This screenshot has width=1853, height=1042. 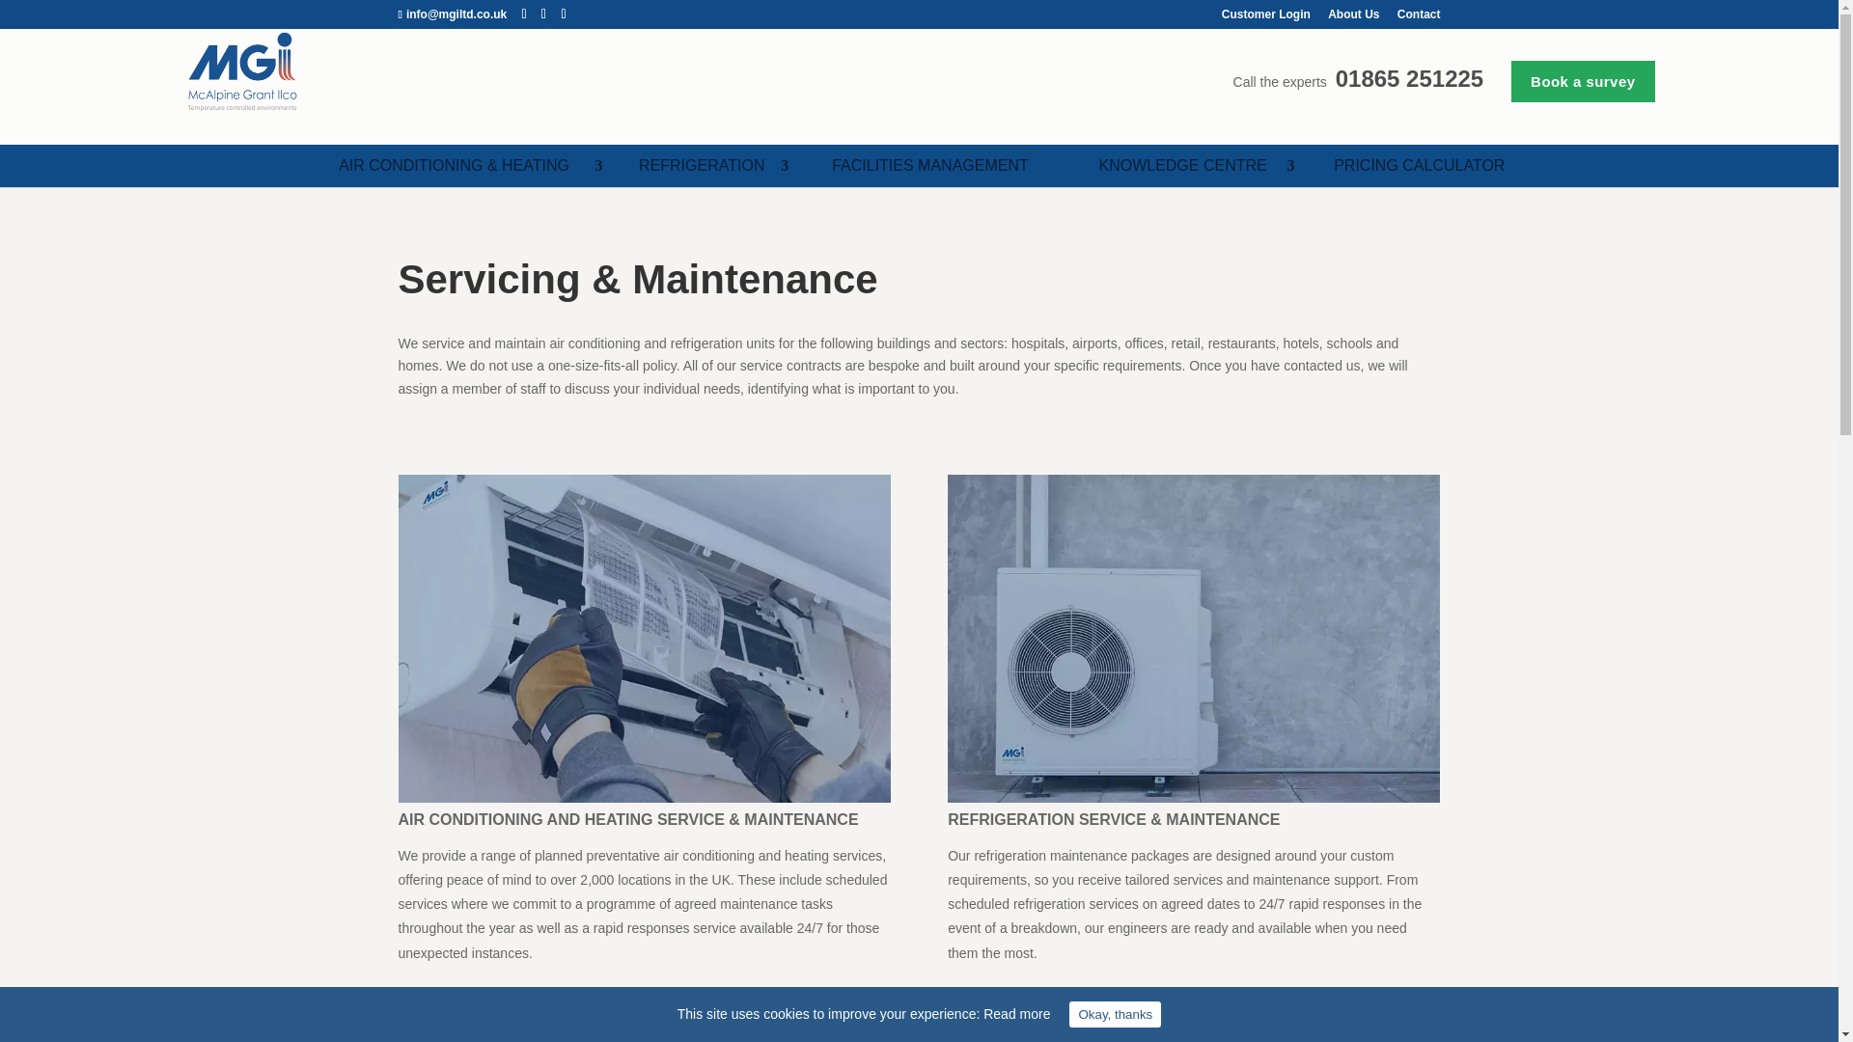 I want to click on PRICING CALCULATOR, so click(x=1419, y=166).